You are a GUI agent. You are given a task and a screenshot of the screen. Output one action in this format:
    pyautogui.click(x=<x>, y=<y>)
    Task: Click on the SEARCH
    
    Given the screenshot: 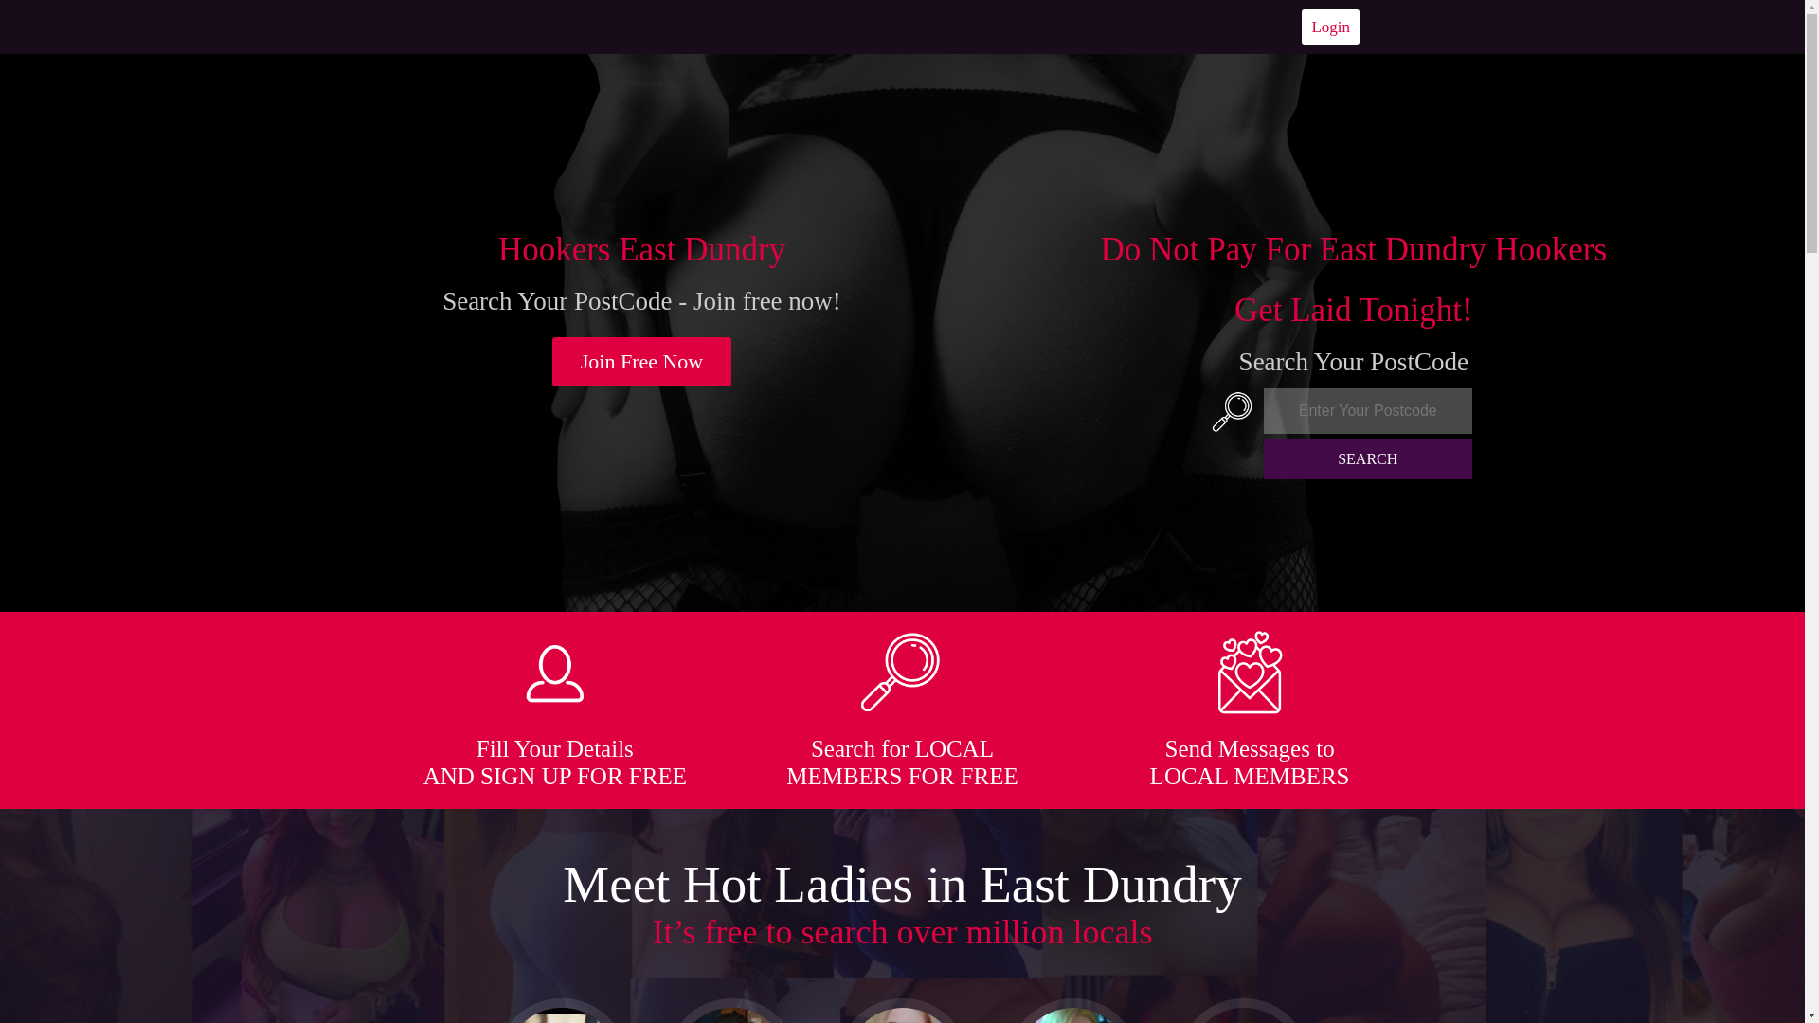 What is the action you would take?
    pyautogui.click(x=1368, y=458)
    